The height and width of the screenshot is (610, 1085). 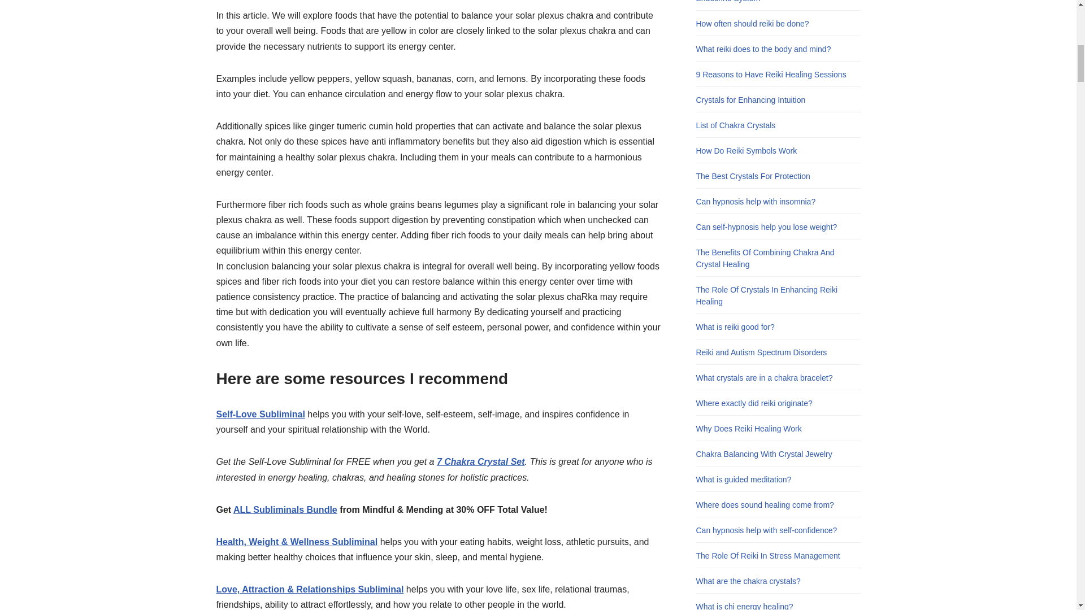 I want to click on ALL Subliminals, so click(x=268, y=509).